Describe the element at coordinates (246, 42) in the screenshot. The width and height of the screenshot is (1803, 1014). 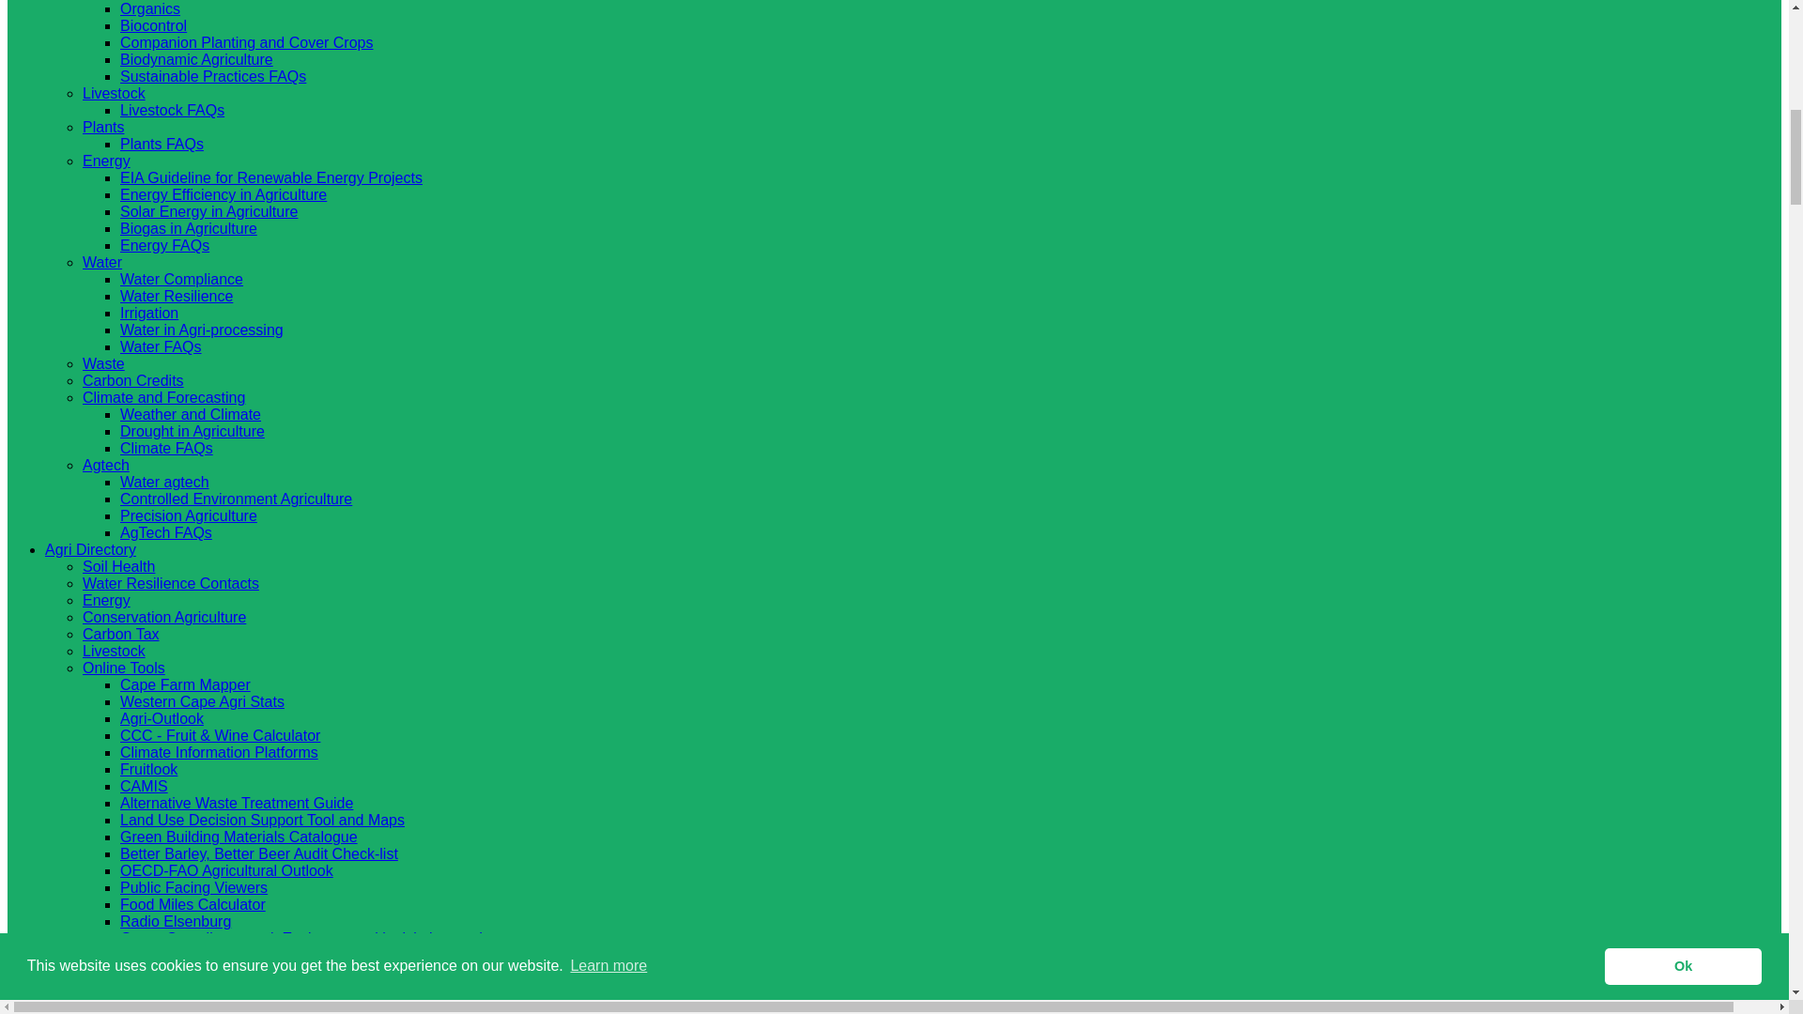
I see `Companion Planting and Cover Crops` at that location.